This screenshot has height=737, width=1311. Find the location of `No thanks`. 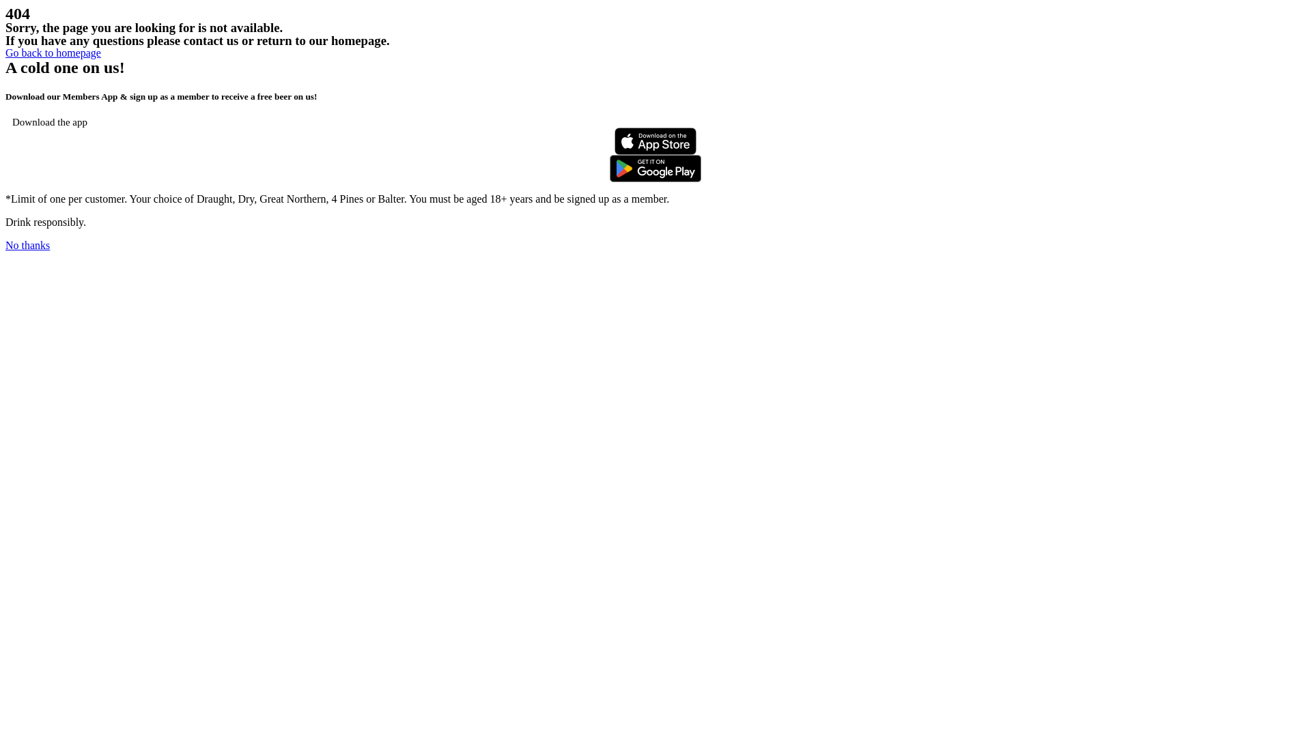

No thanks is located at coordinates (27, 246).